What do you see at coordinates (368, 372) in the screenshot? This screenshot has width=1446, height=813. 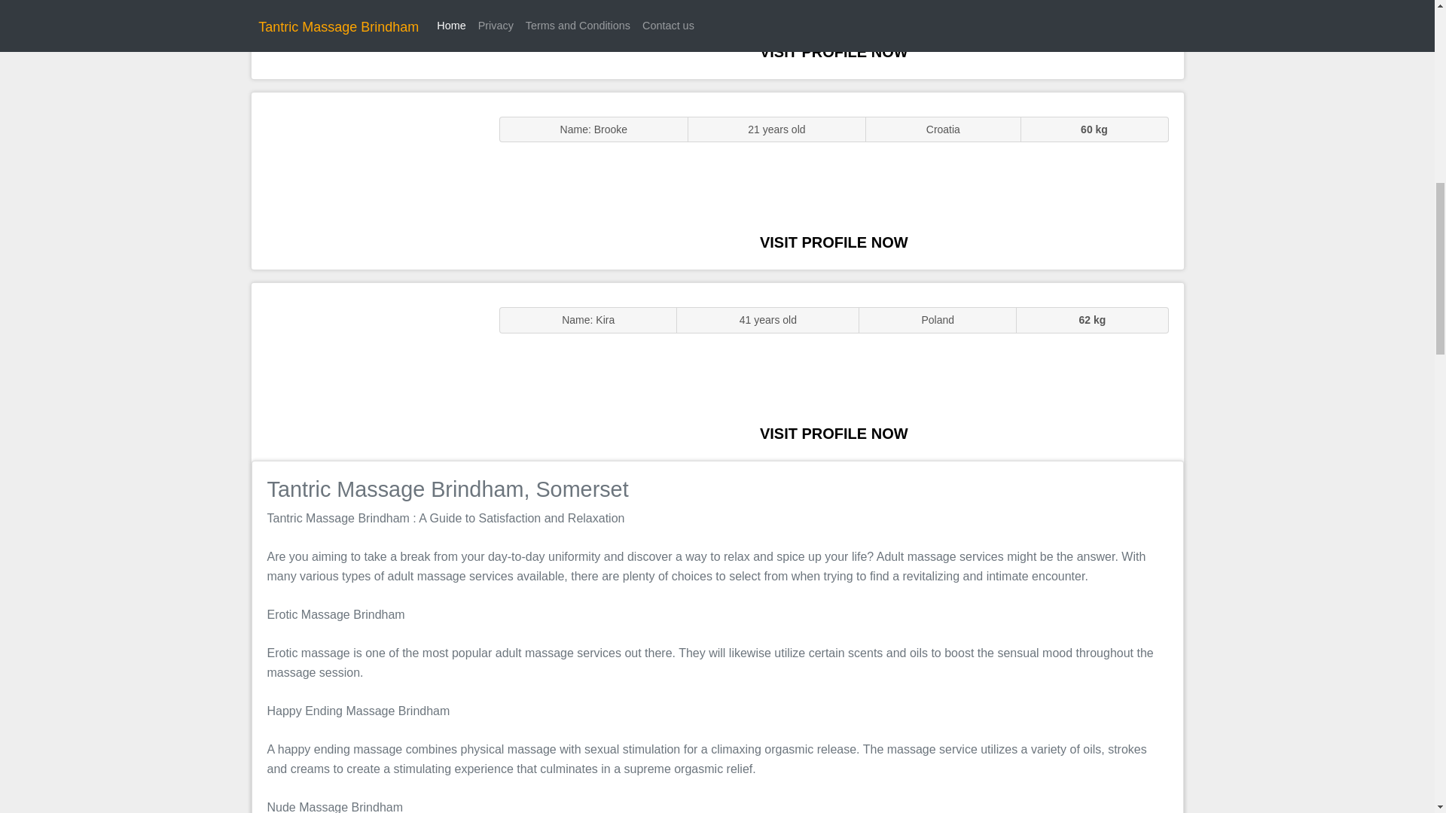 I see `Massage` at bounding box center [368, 372].